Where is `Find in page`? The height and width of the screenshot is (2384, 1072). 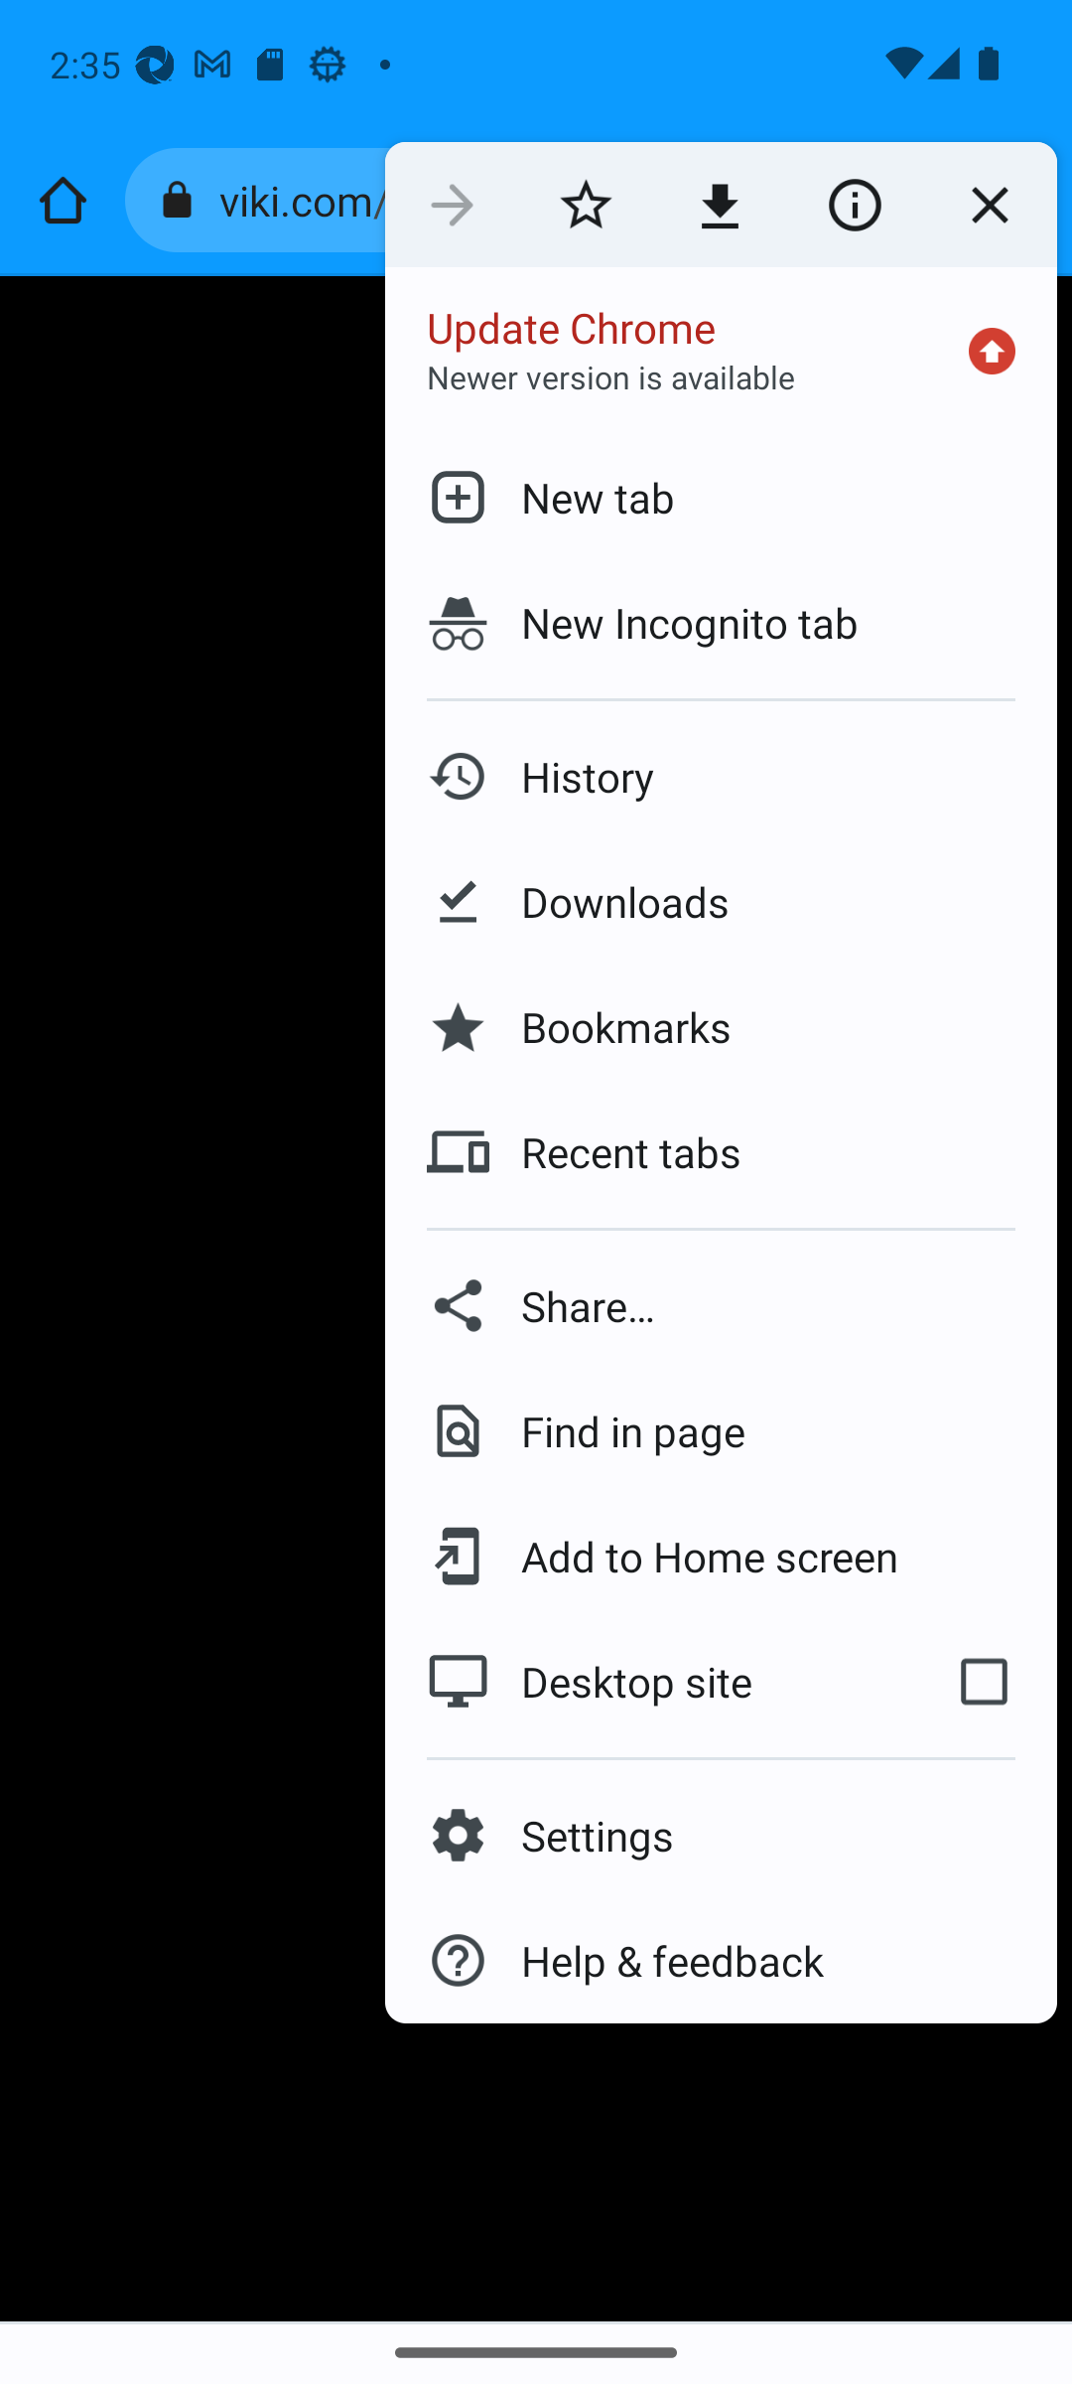
Find in page is located at coordinates (721, 1430).